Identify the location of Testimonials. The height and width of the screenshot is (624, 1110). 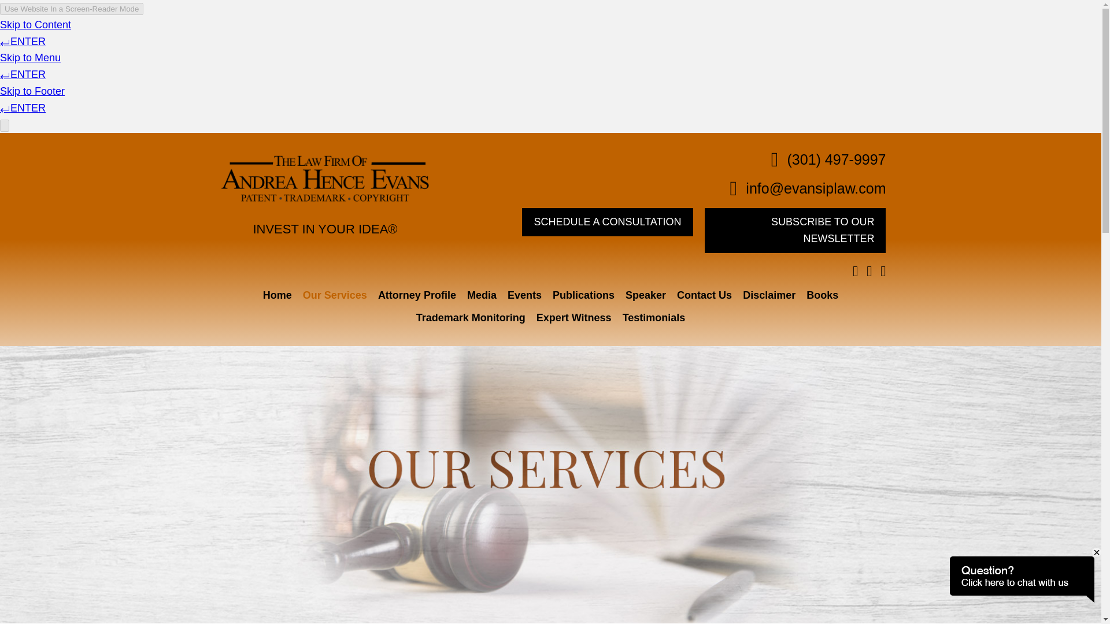
(653, 318).